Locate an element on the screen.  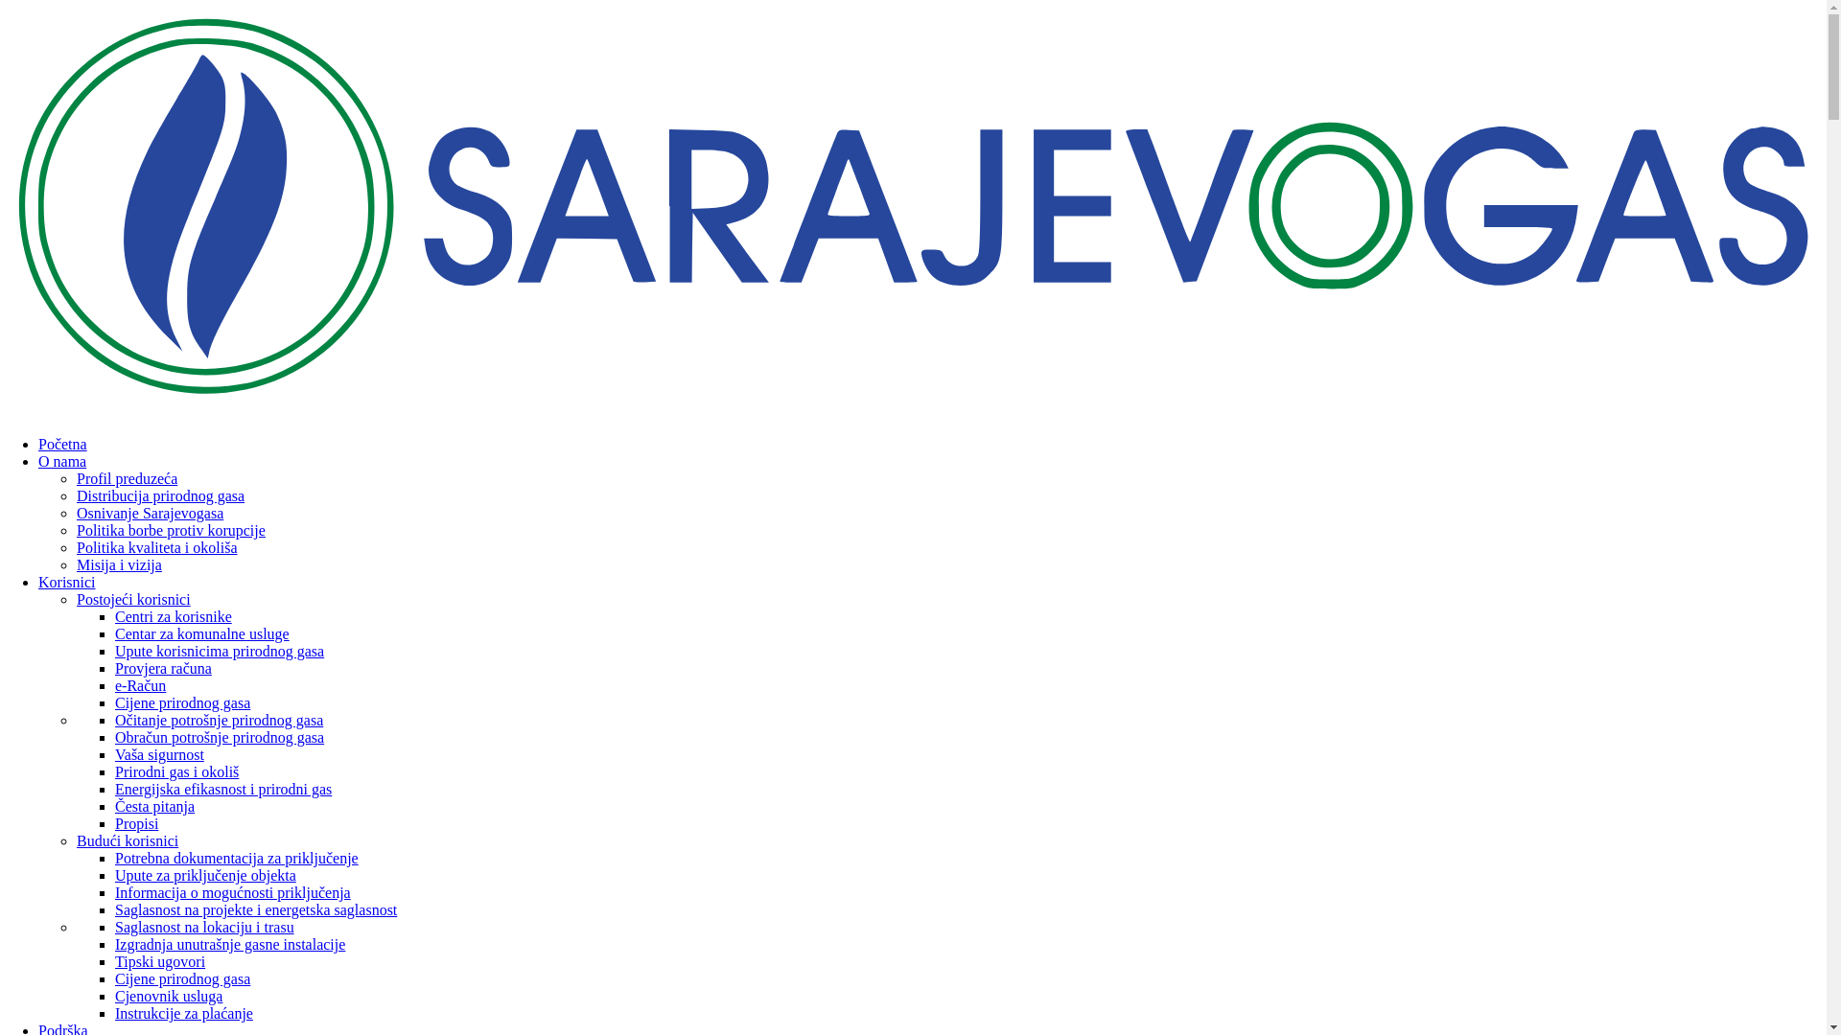
Upute korisnicima prirodnog gasa is located at coordinates (220, 652).